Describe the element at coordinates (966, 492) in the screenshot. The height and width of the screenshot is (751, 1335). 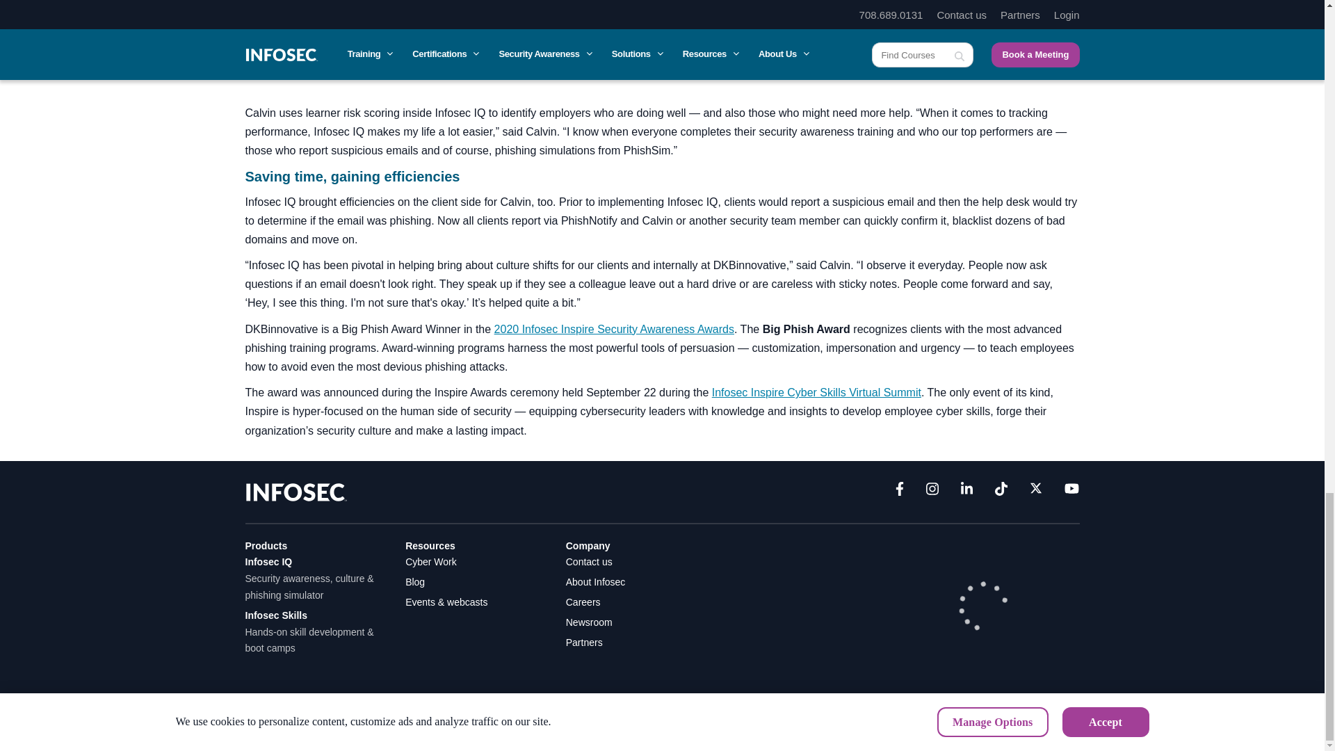
I see `LinkedIn` at that location.